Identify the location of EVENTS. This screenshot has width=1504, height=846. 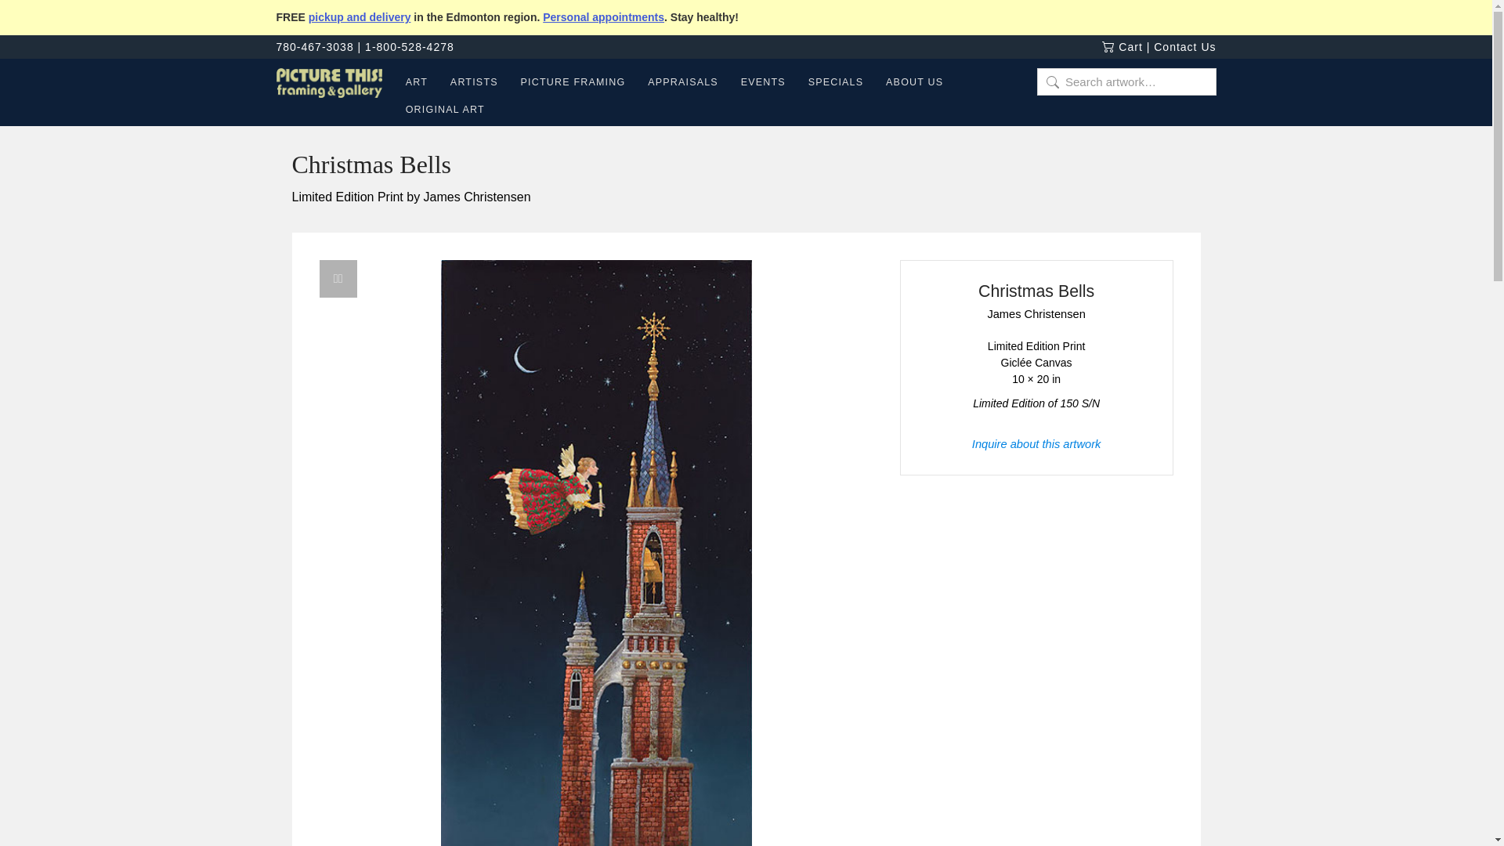
(763, 85).